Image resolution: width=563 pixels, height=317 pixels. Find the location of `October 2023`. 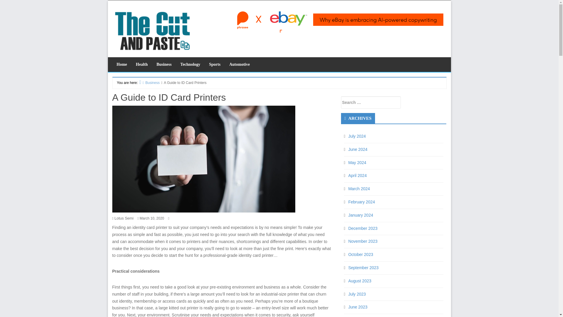

October 2023 is located at coordinates (361, 254).